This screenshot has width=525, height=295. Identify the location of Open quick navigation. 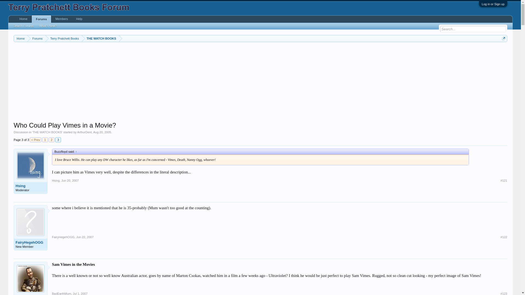
(504, 38).